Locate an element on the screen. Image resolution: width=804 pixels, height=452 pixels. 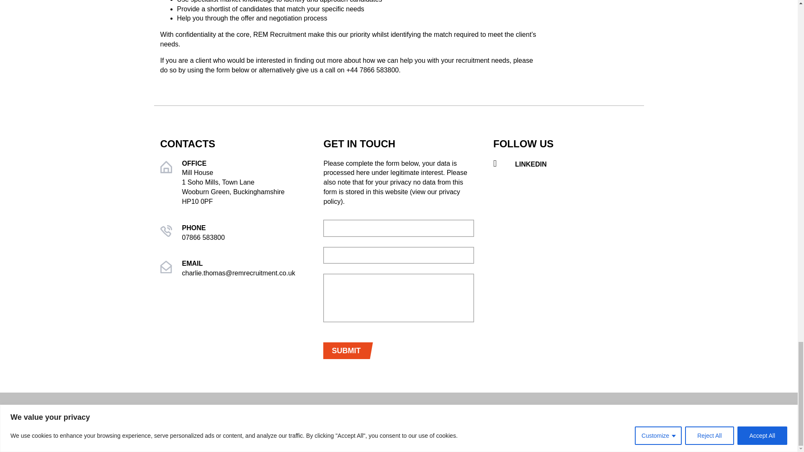
SUBMIT is located at coordinates (346, 350).